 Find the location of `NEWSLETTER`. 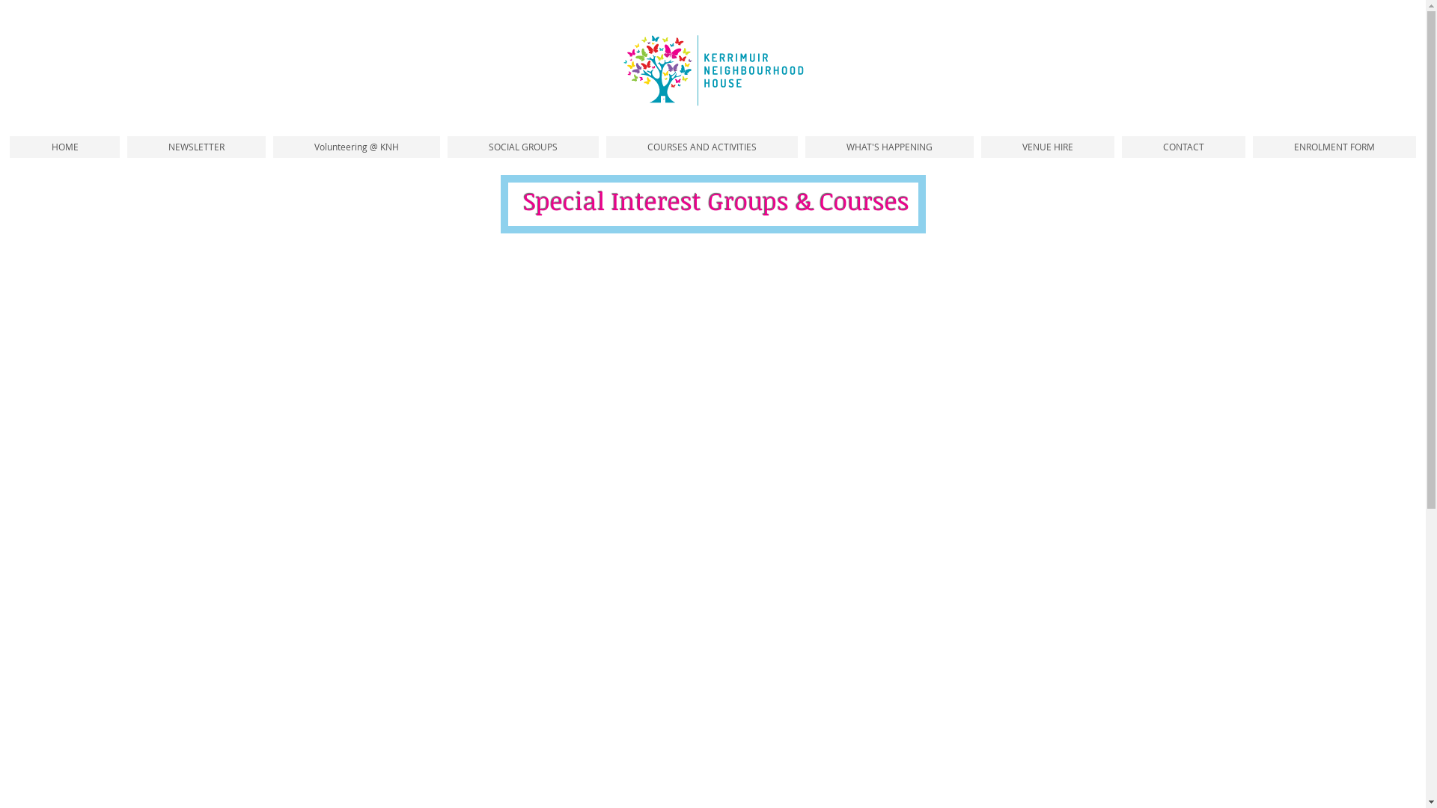

NEWSLETTER is located at coordinates (196, 147).